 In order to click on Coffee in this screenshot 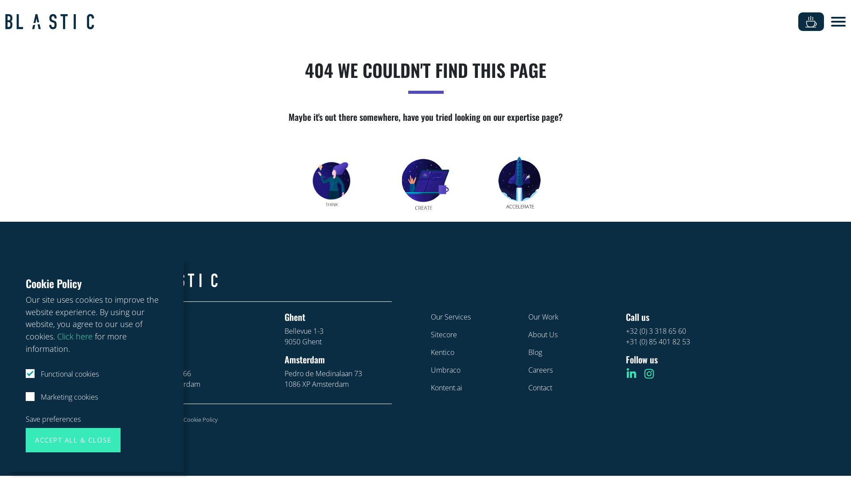, I will do `click(811, 22)`.